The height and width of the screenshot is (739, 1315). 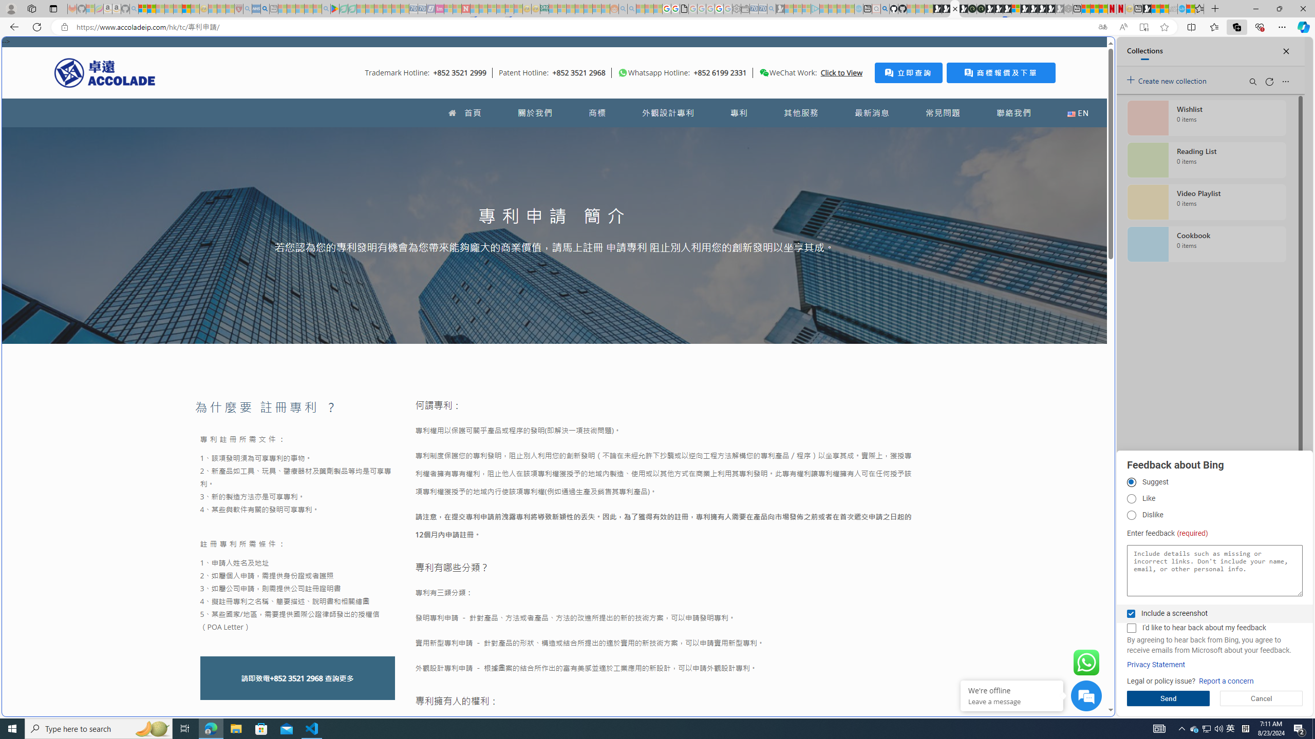 I want to click on Bing Real Estate - Home sales and rental listings - Sleeping, so click(x=771, y=9).